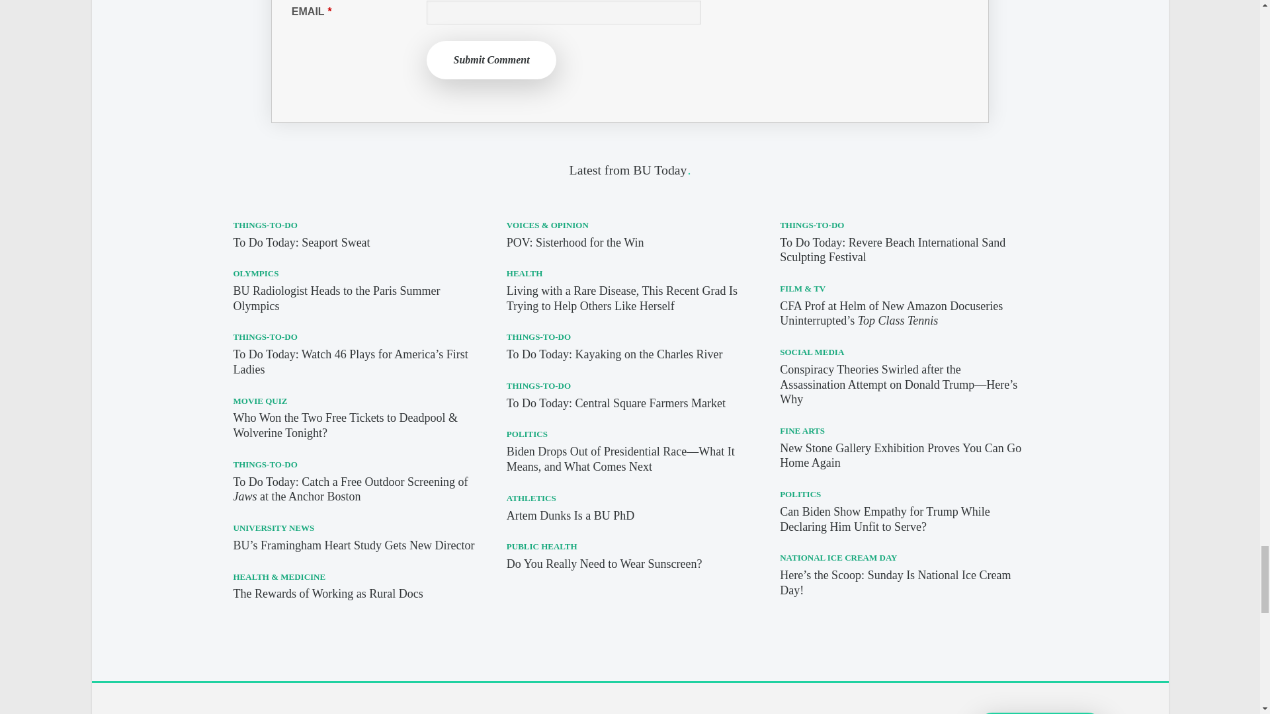  I want to click on Navigate to: Archives, so click(547, 707).